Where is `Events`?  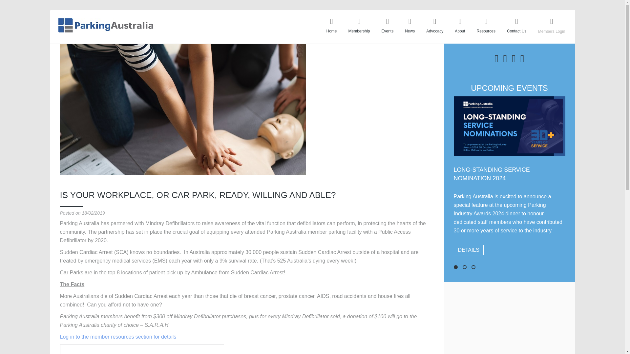 Events is located at coordinates (388, 26).